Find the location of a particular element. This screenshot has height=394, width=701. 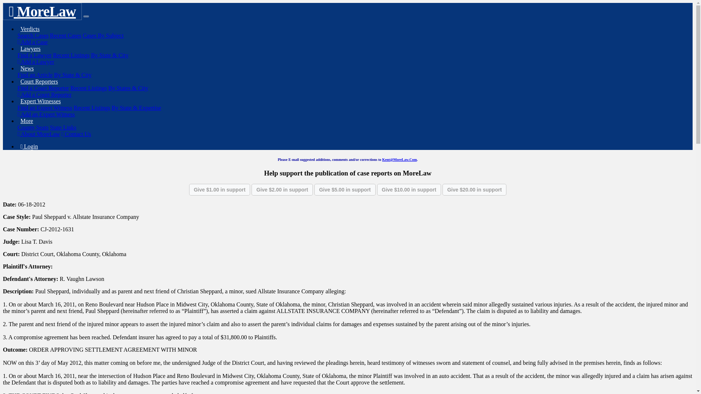

Add an Expert Witness is located at coordinates (46, 114).